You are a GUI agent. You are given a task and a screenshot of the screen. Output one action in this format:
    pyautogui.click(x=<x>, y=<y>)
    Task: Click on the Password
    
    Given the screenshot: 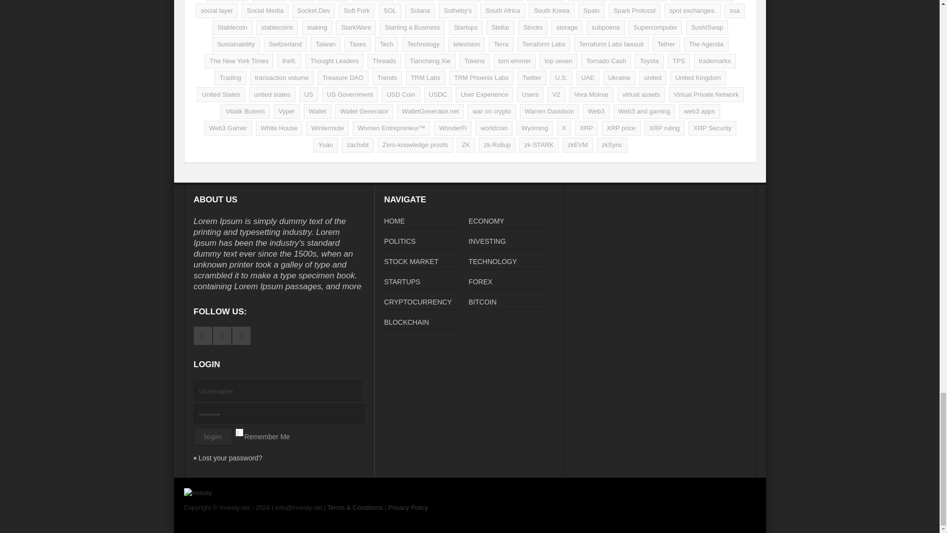 What is the action you would take?
    pyautogui.click(x=284, y=414)
    